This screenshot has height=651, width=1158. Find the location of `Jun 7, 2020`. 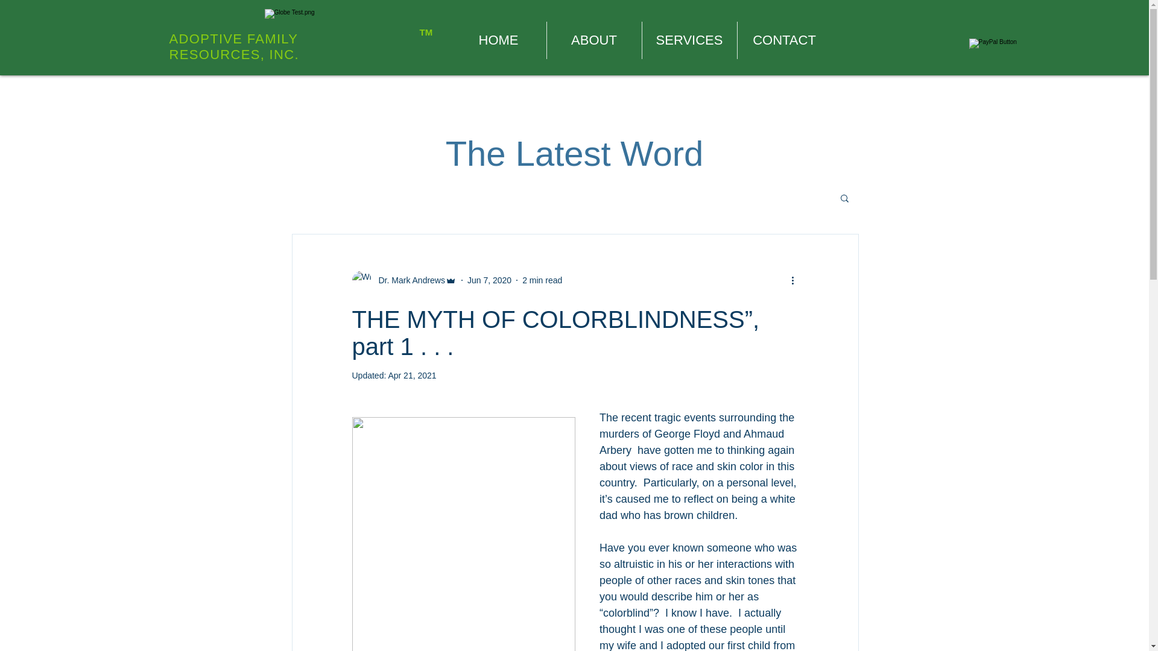

Jun 7, 2020 is located at coordinates (490, 279).